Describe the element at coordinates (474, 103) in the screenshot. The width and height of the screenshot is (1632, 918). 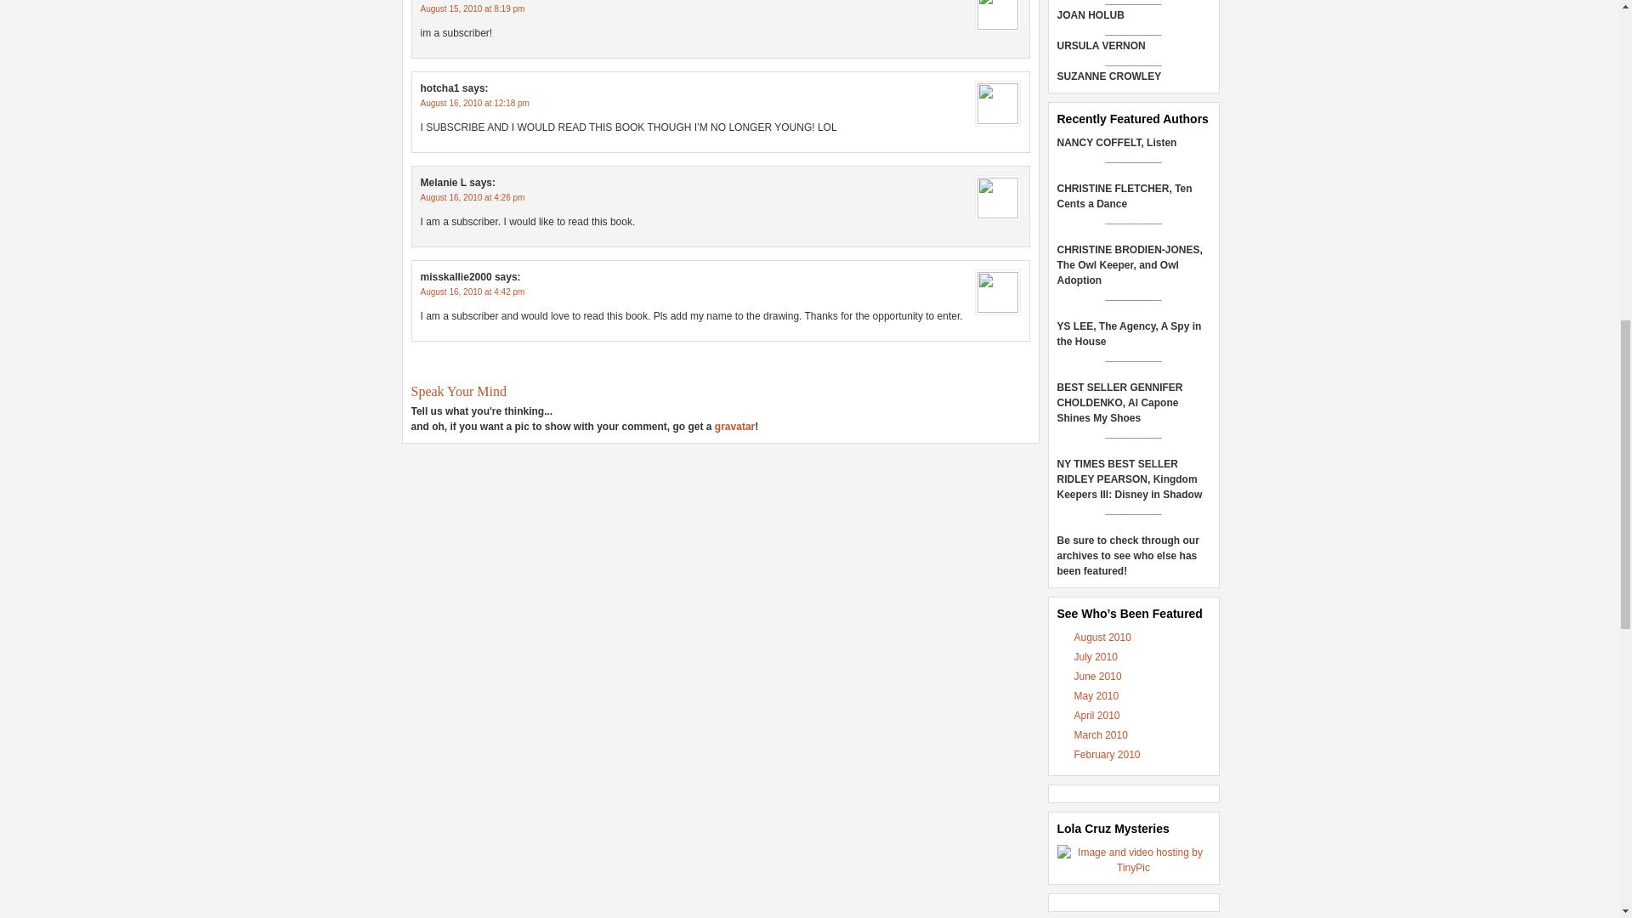
I see `August 16, 2010 at 12:18 pm` at that location.